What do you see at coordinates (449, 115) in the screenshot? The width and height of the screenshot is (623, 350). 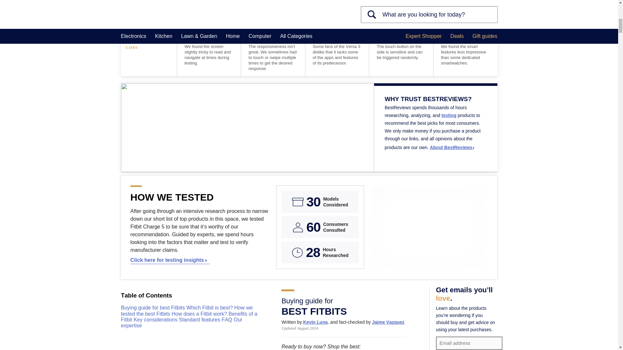 I see `testing` at bounding box center [449, 115].